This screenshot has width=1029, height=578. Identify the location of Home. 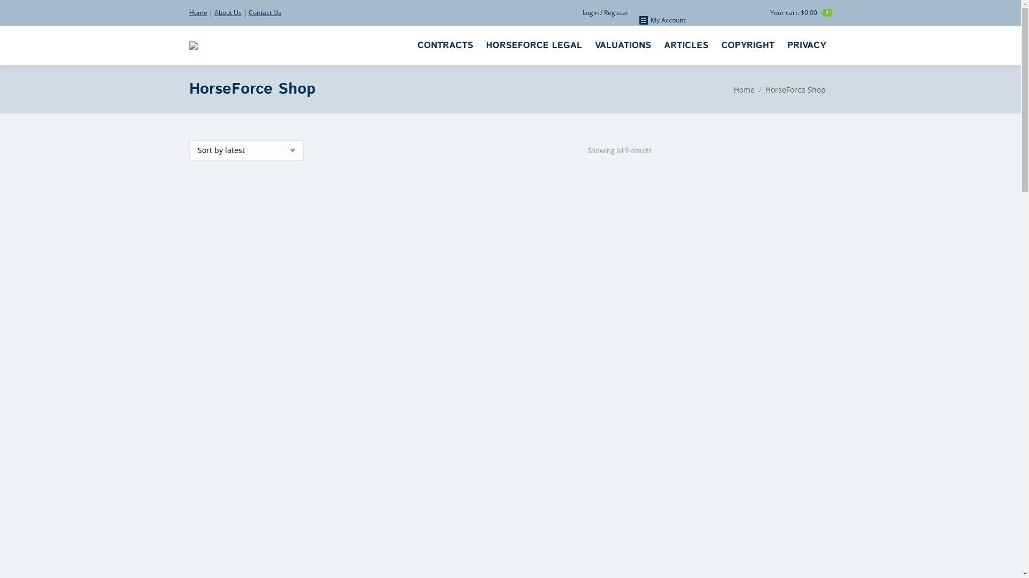
(744, 90).